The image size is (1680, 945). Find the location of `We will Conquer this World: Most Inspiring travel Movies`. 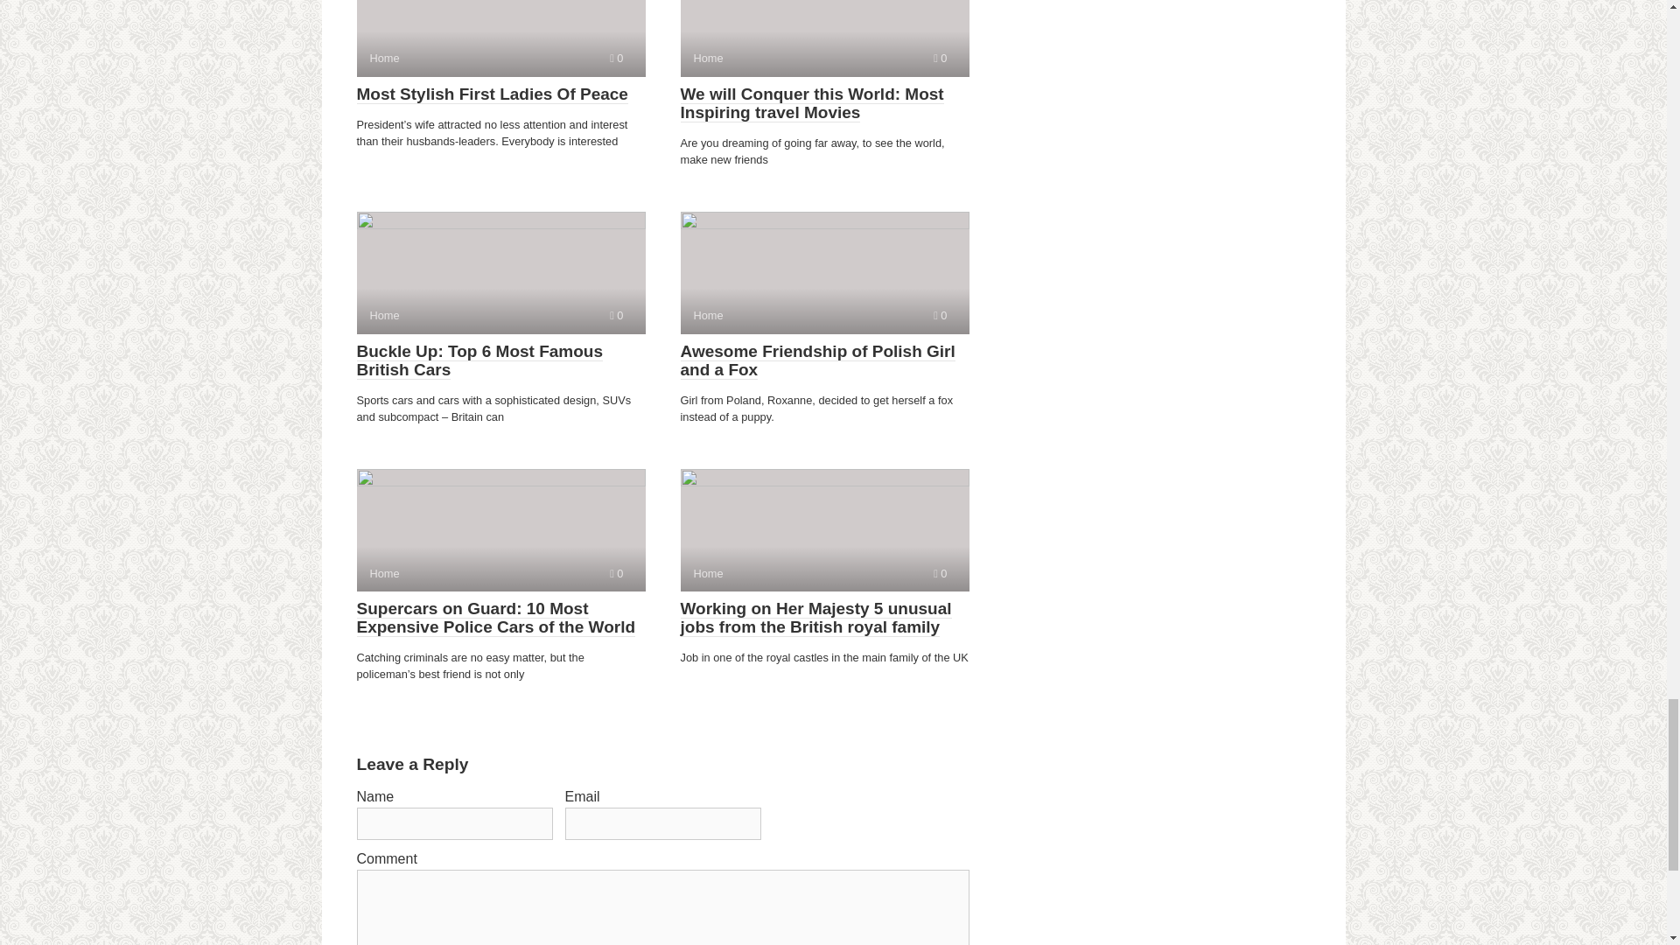

We will Conquer this World: Most Inspiring travel Movies is located at coordinates (616, 315).